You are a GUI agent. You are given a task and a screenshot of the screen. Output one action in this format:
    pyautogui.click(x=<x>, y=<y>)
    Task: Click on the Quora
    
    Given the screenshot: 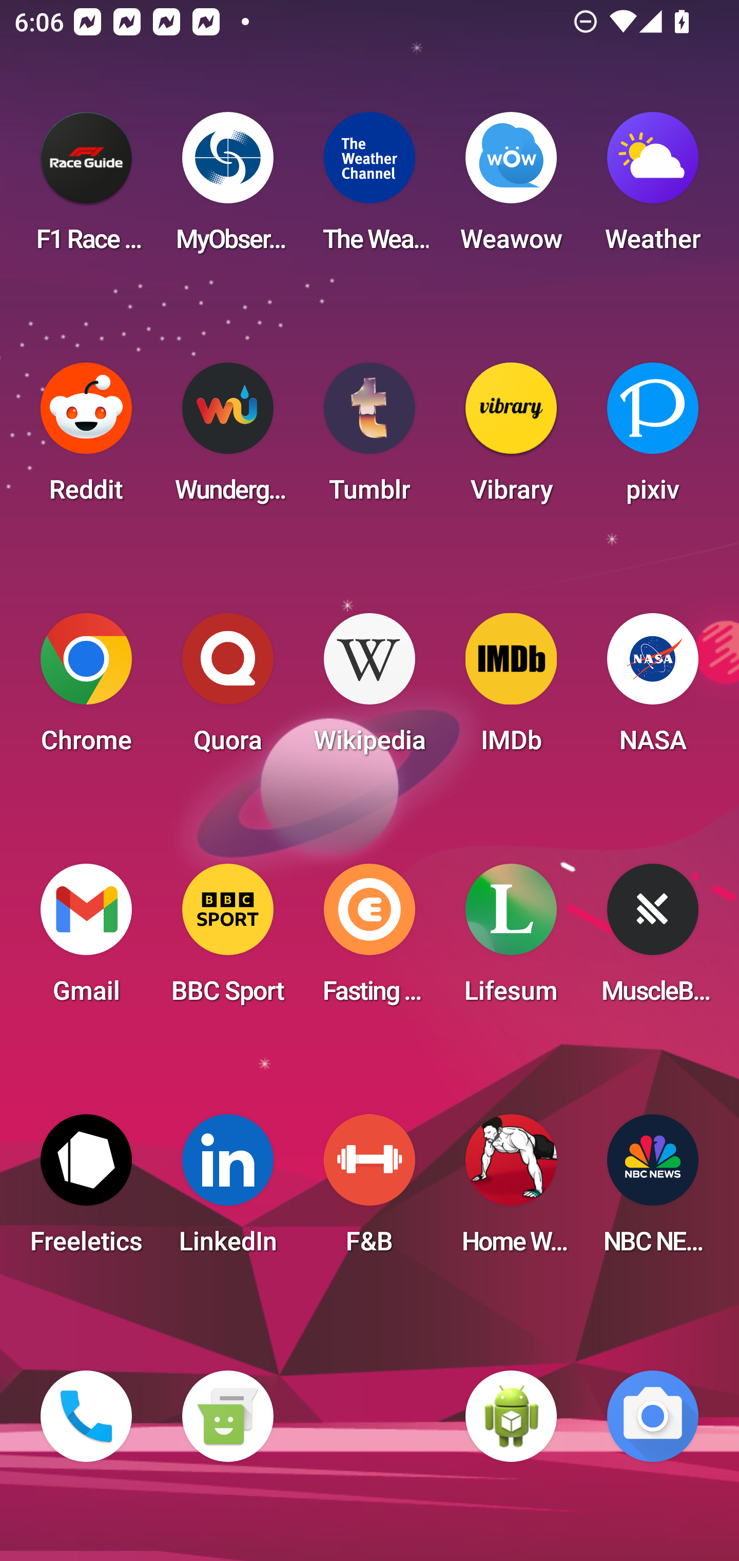 What is the action you would take?
    pyautogui.click(x=227, y=689)
    